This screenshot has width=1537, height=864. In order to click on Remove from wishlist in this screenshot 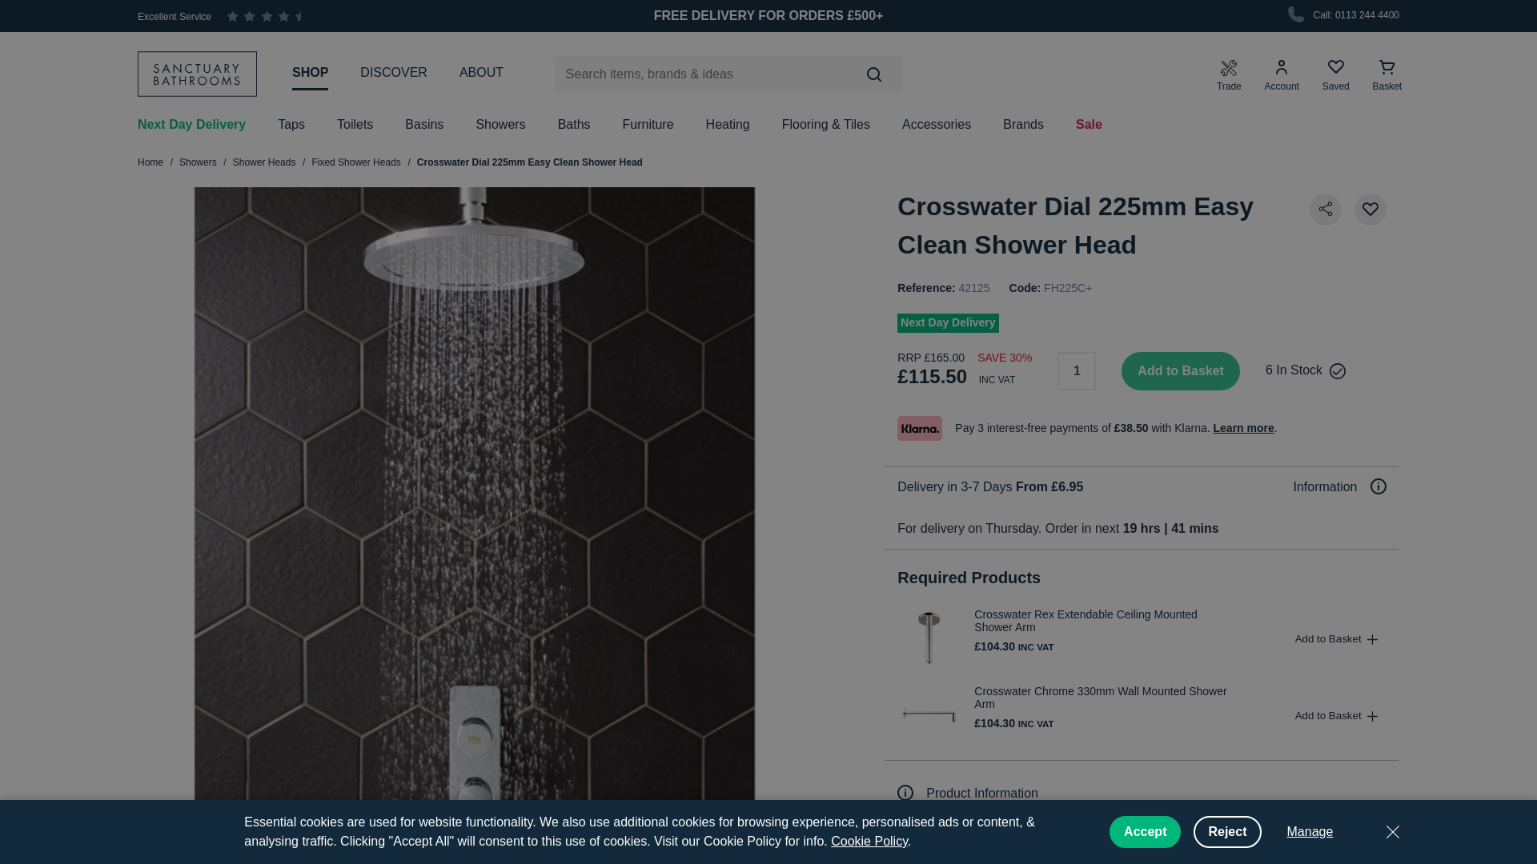, I will do `click(1370, 209)`.